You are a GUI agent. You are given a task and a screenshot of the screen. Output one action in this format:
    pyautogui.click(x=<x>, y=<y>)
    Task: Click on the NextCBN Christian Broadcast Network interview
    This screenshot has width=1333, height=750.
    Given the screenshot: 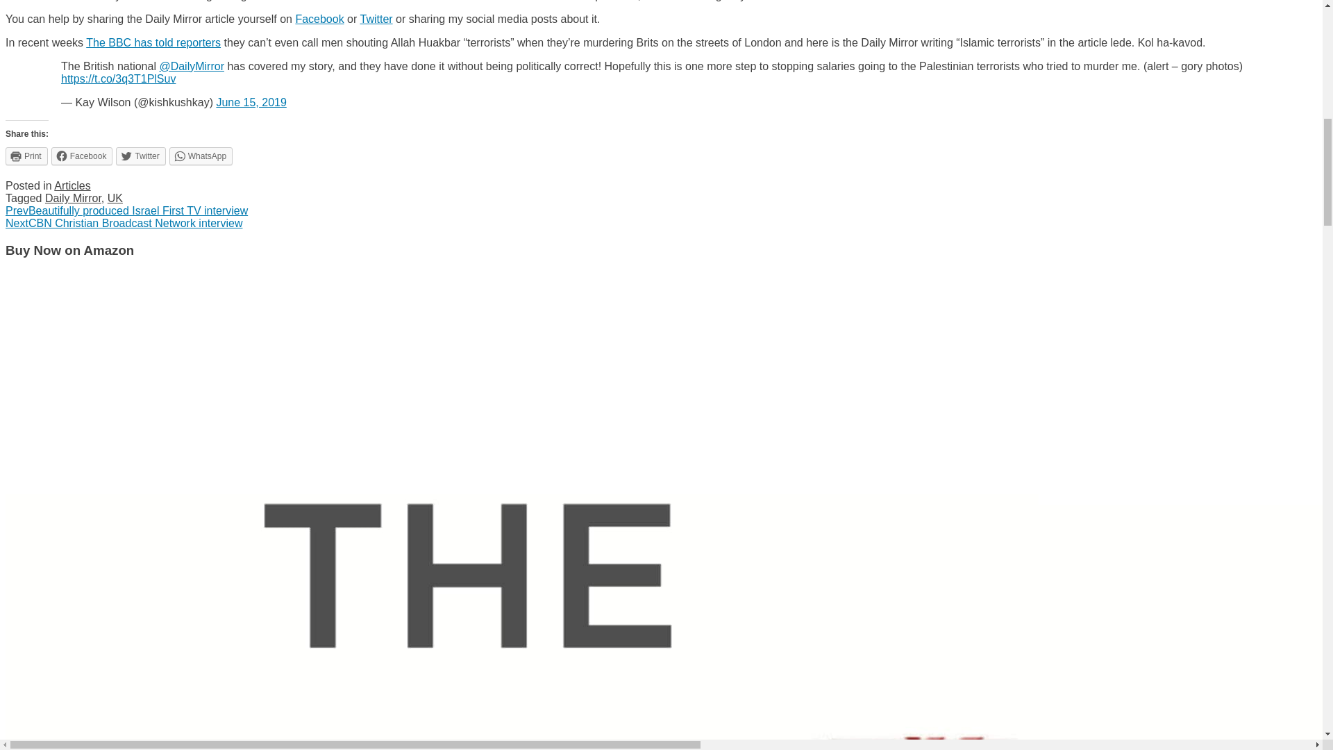 What is the action you would take?
    pyautogui.click(x=124, y=224)
    